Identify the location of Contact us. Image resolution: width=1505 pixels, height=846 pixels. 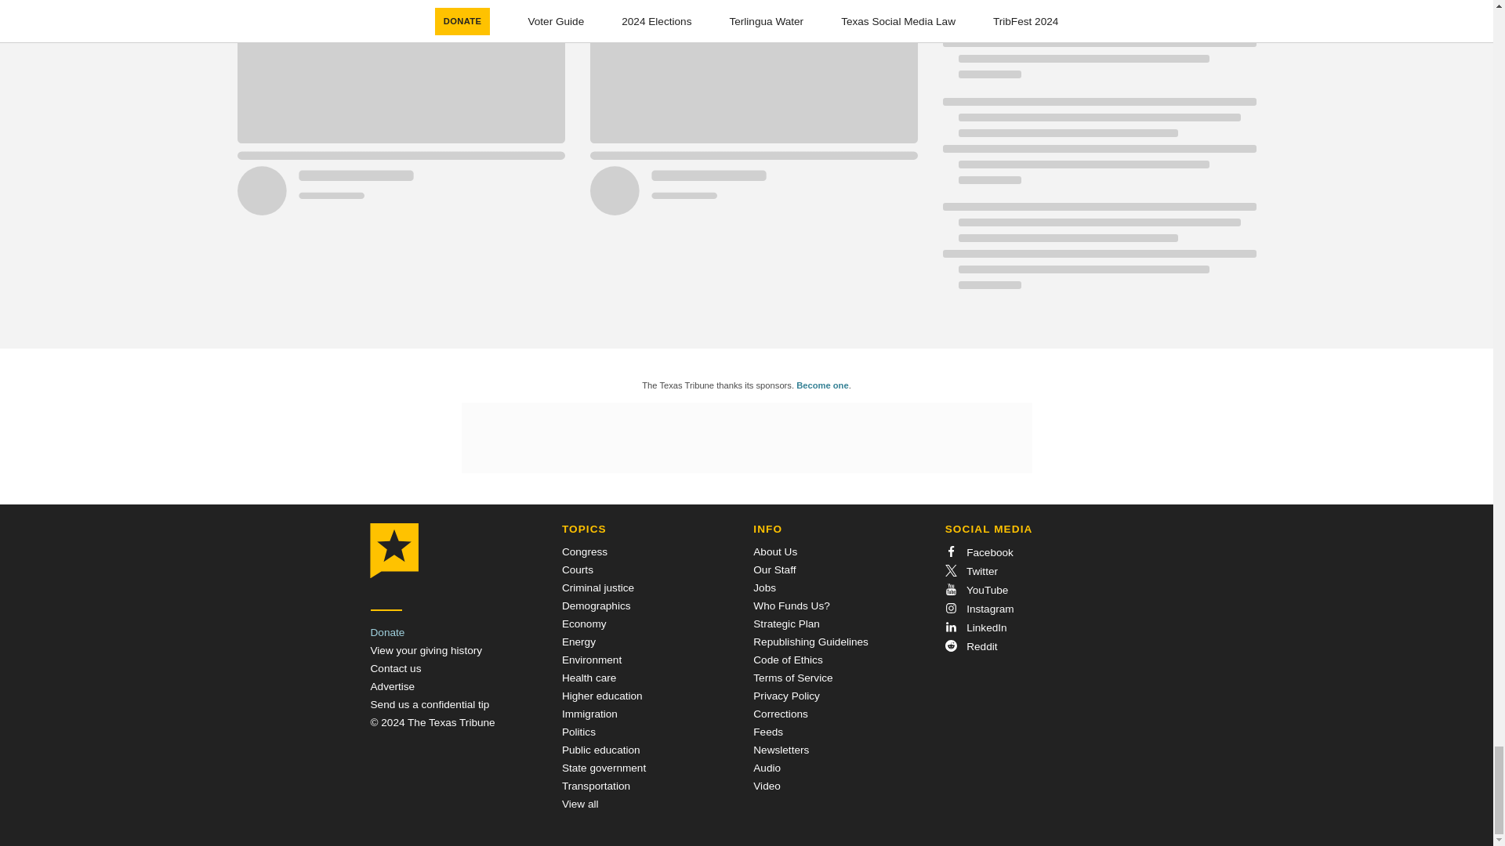
(395, 667).